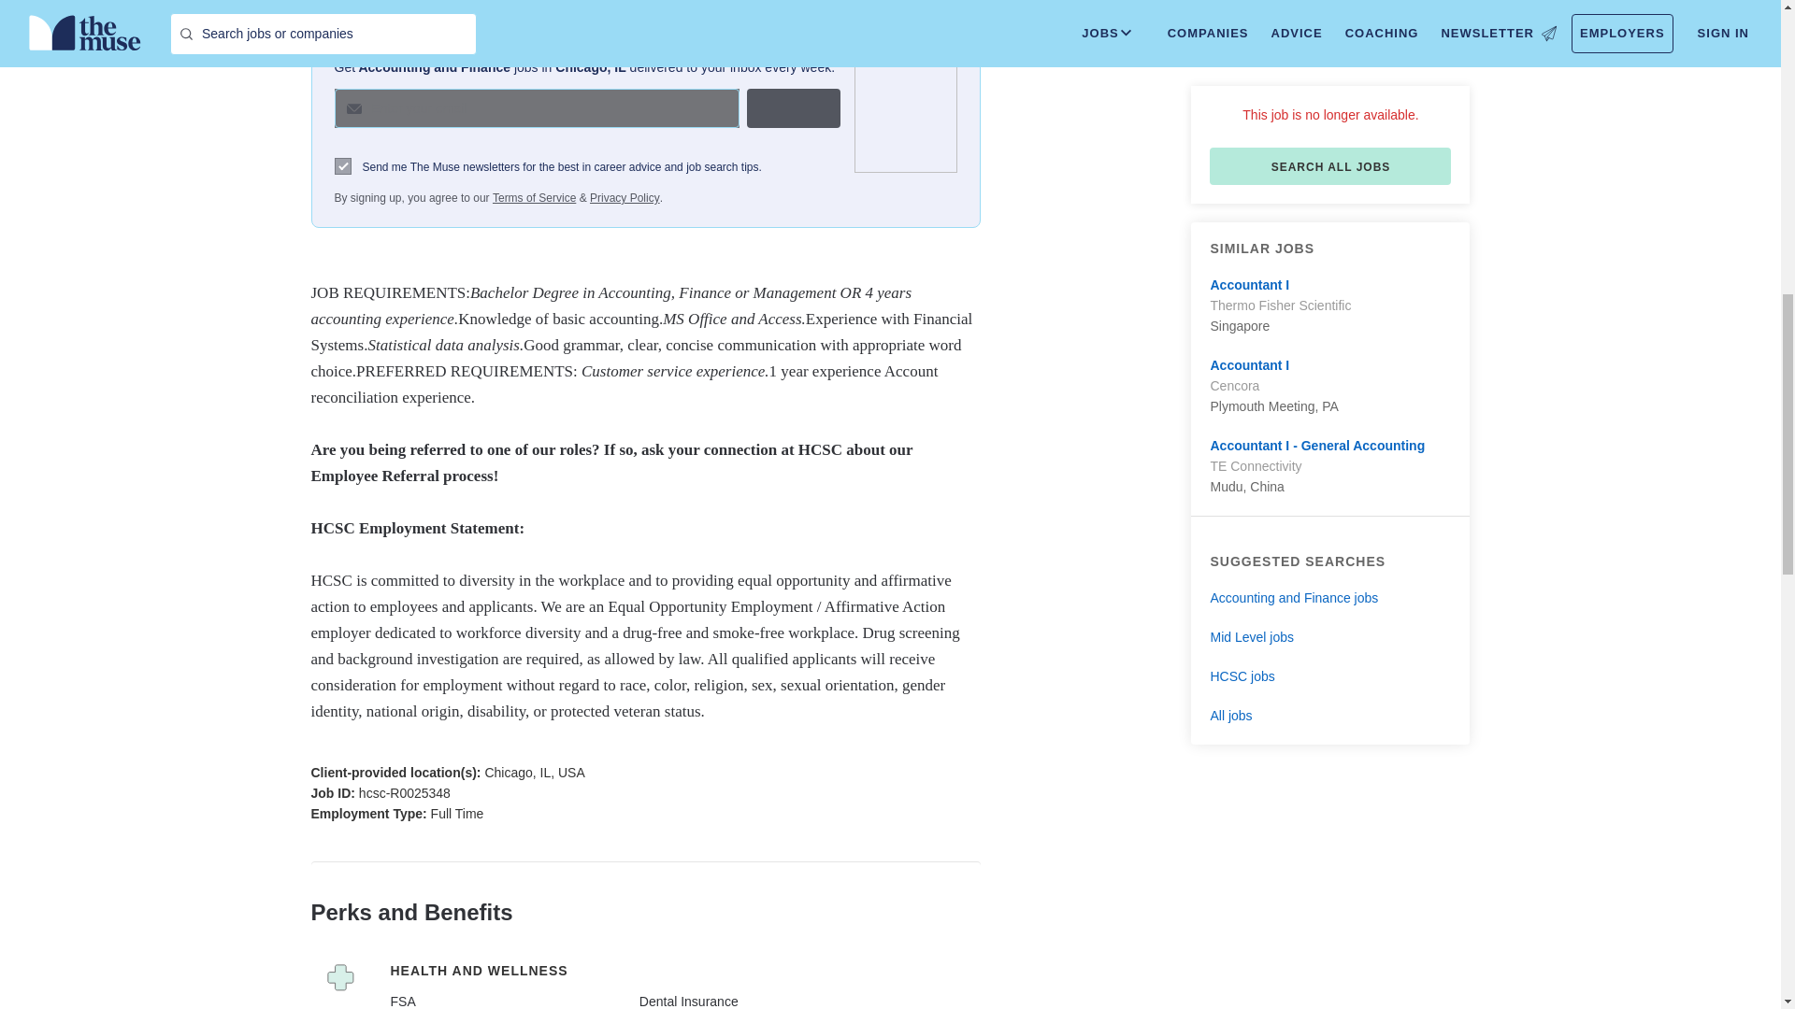 Image resolution: width=1795 pixels, height=1009 pixels. Describe the element at coordinates (534, 198) in the screenshot. I see `Terms of Service` at that location.